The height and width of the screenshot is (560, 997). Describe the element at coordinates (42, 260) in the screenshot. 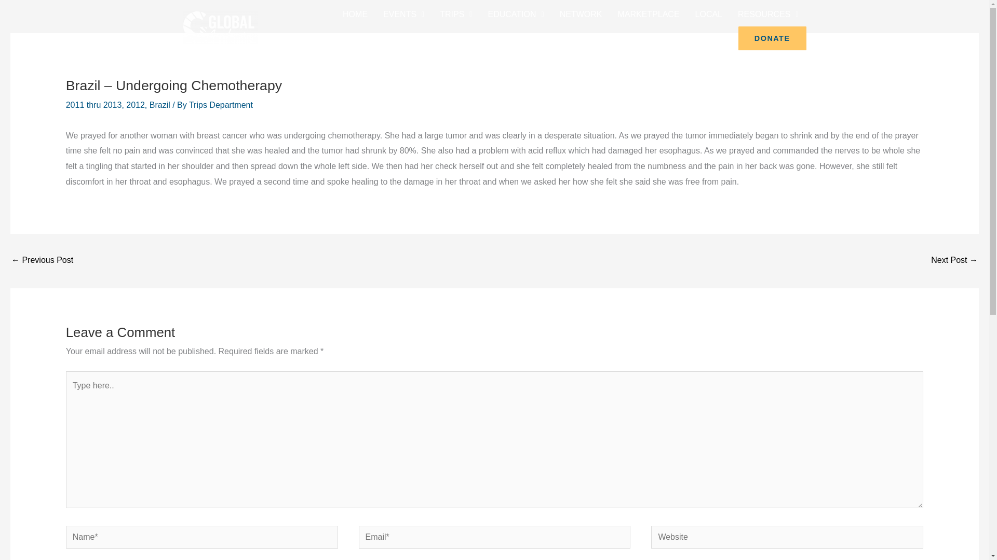

I see `Brazil - Young Woman Ear Healed` at that location.